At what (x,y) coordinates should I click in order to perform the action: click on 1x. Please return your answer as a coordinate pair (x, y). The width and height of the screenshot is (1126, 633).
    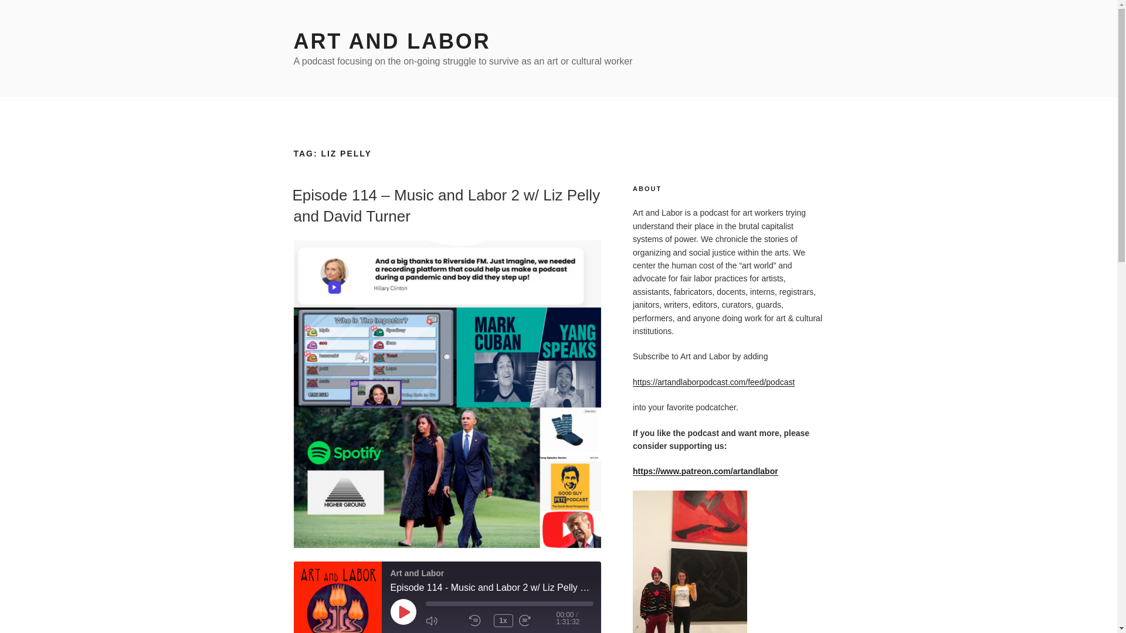
    Looking at the image, I should click on (503, 620).